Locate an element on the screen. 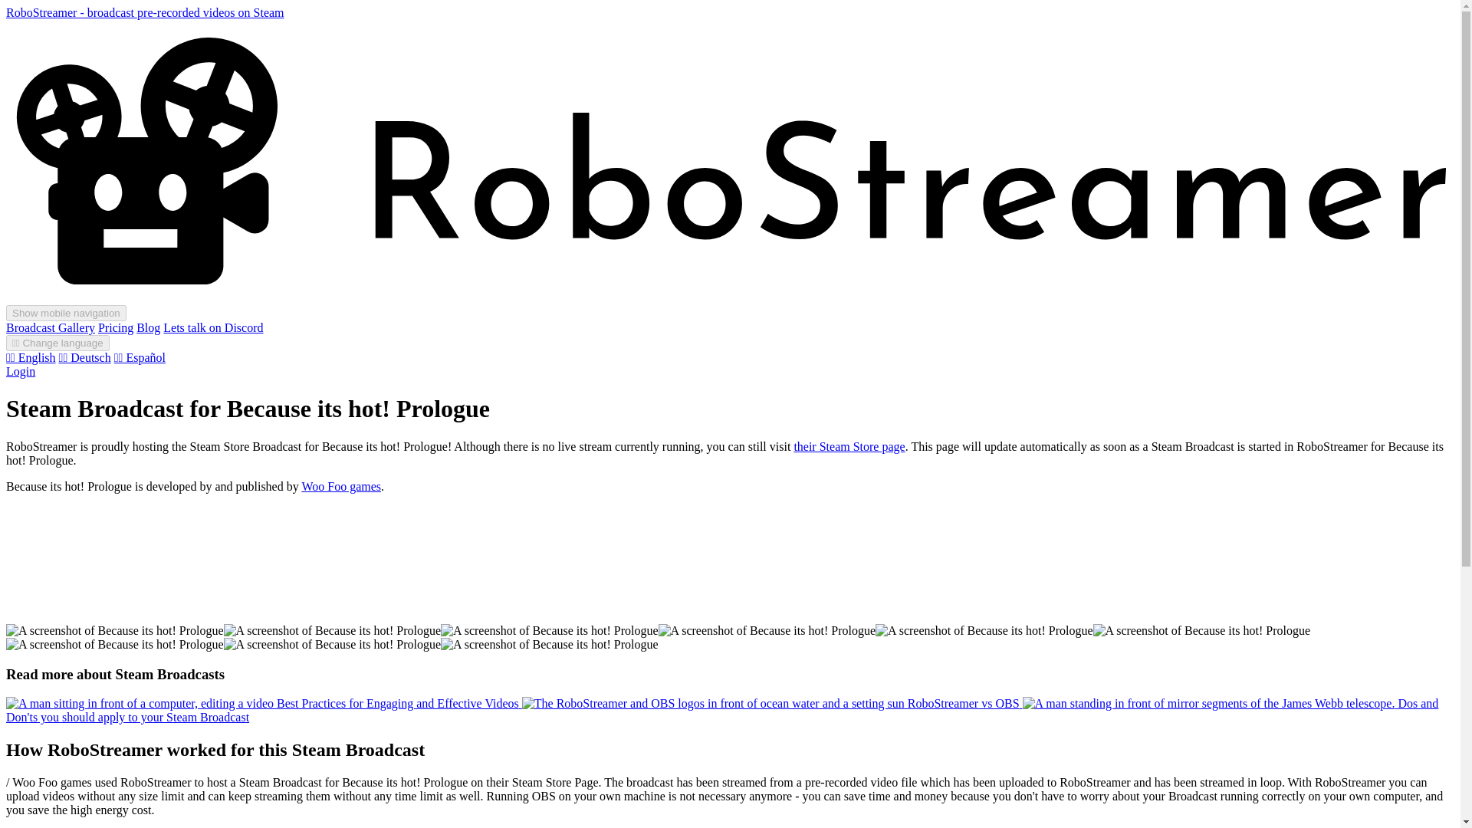  RoboStreamer vs OBS is located at coordinates (773, 703).